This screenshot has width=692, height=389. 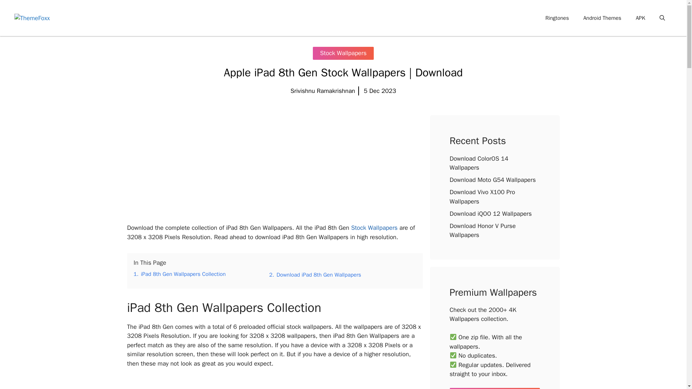 What do you see at coordinates (343, 53) in the screenshot?
I see `Stock Wallpapers` at bounding box center [343, 53].